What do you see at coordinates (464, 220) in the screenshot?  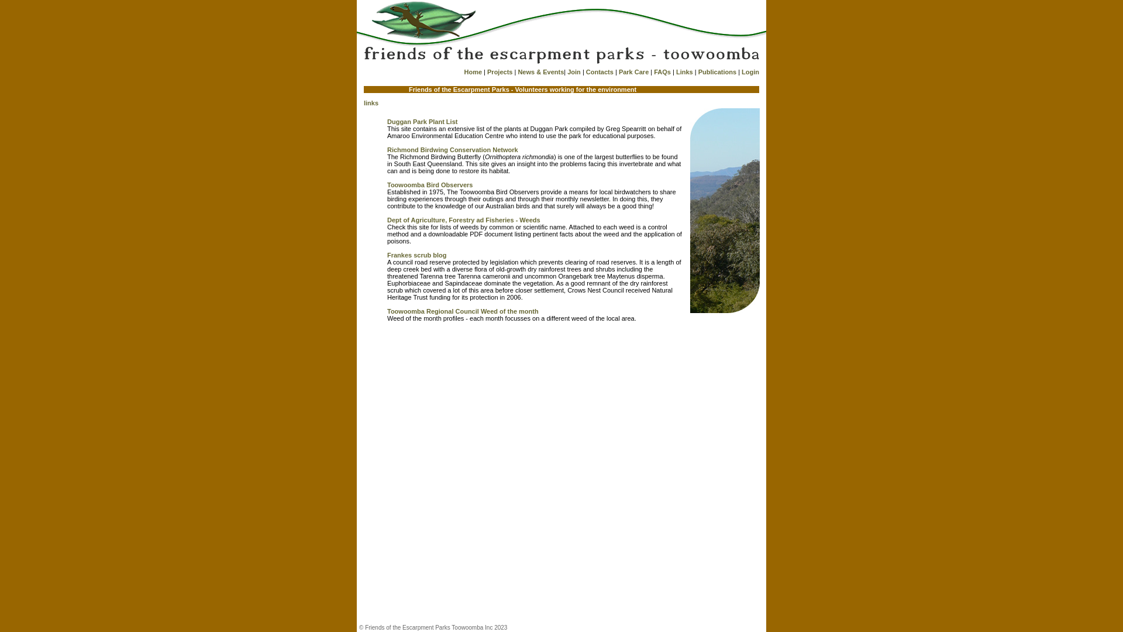 I see `Dept of Agriculture, Forestry ad Fisheries - Weeds` at bounding box center [464, 220].